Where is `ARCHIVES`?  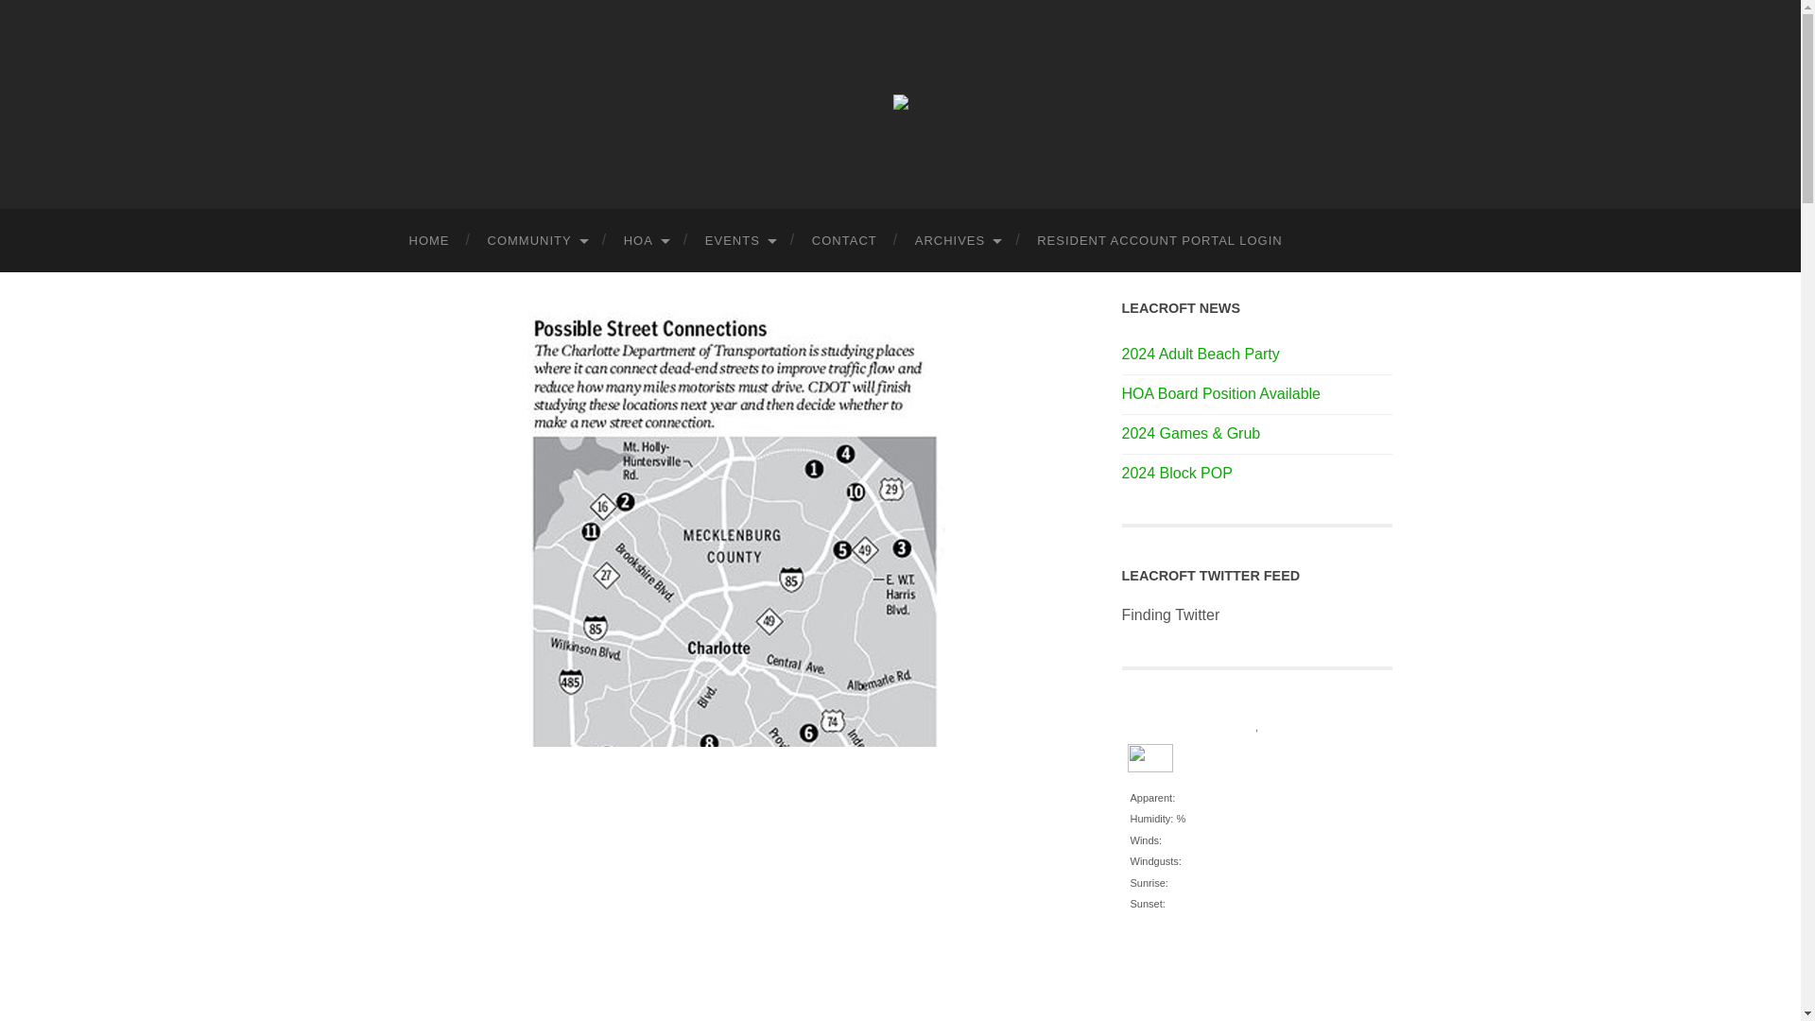 ARCHIVES is located at coordinates (957, 240).